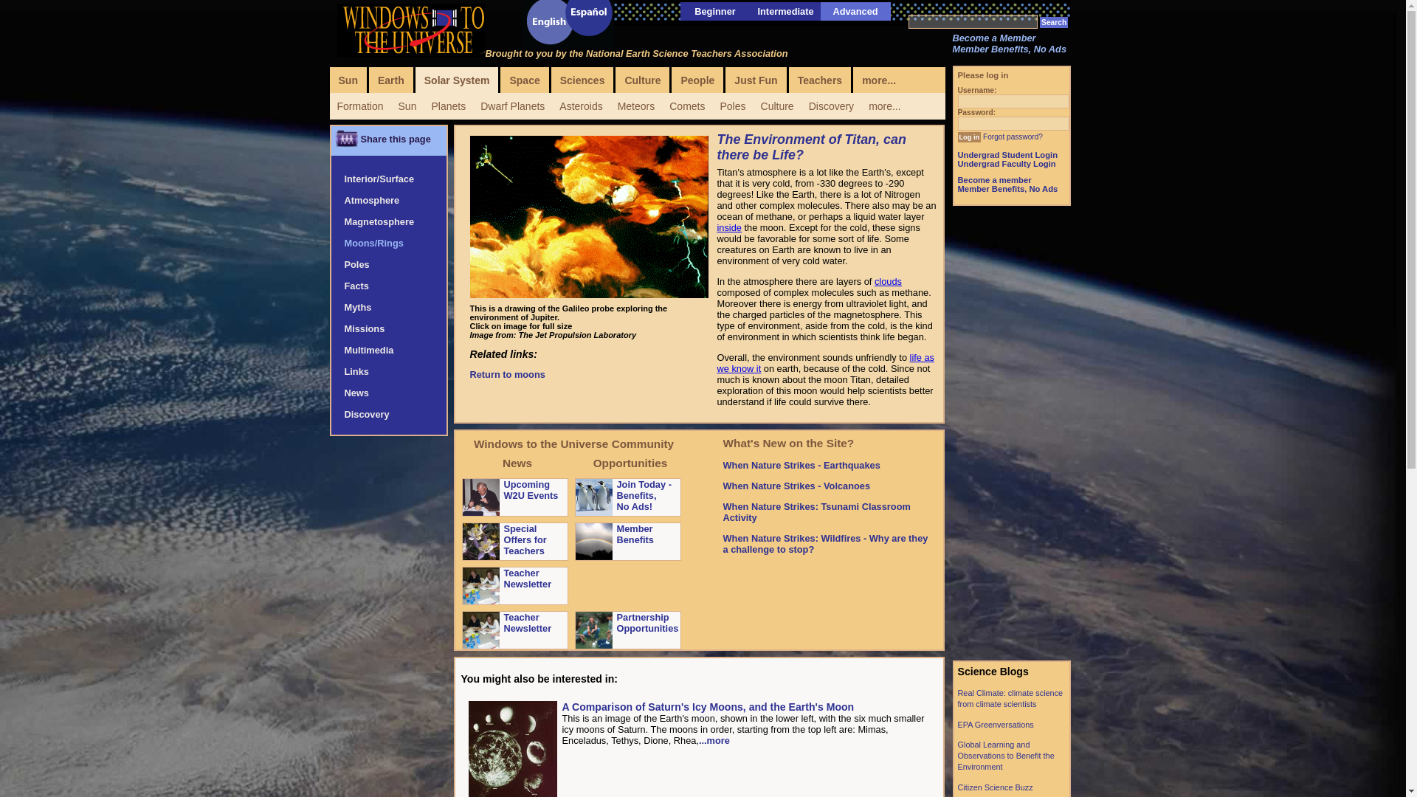 The height and width of the screenshot is (797, 1417). Describe the element at coordinates (347, 80) in the screenshot. I see `Sun` at that location.